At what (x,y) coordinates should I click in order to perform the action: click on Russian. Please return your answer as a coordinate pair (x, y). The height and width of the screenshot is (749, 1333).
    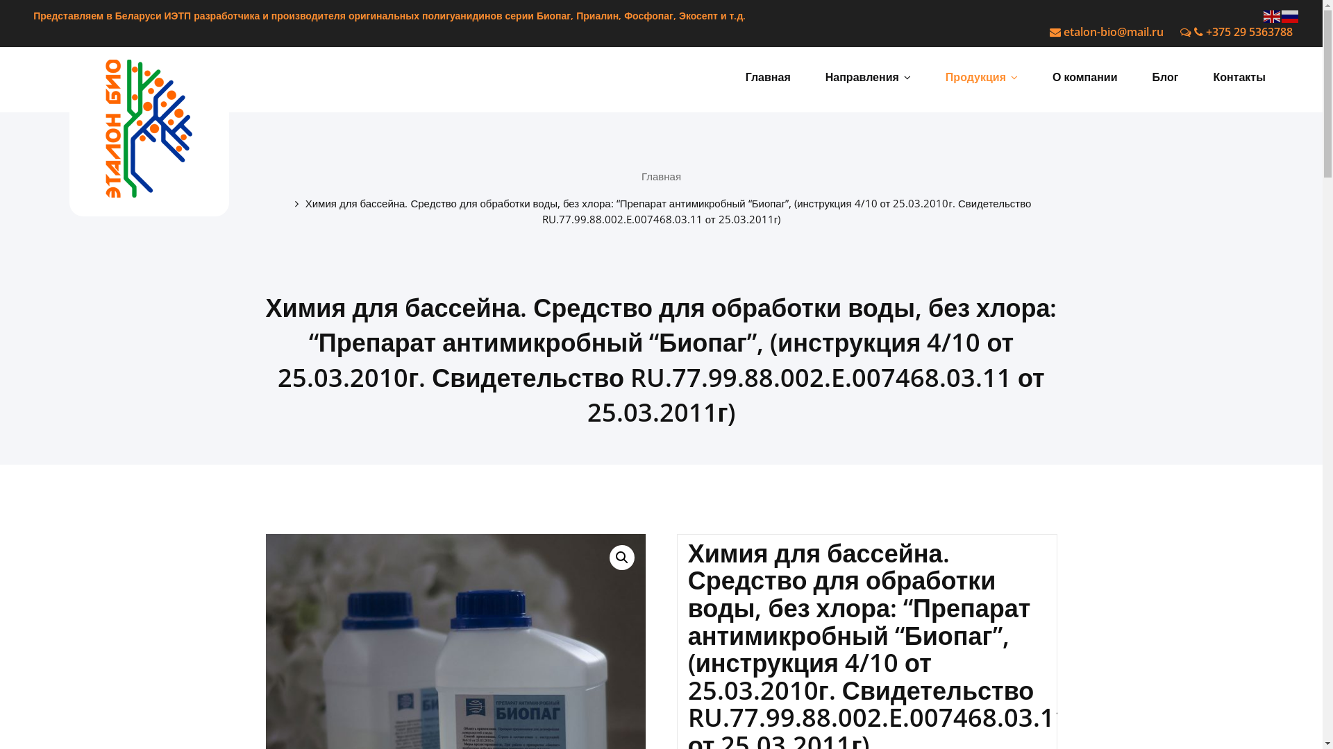
    Looking at the image, I should click on (1291, 15).